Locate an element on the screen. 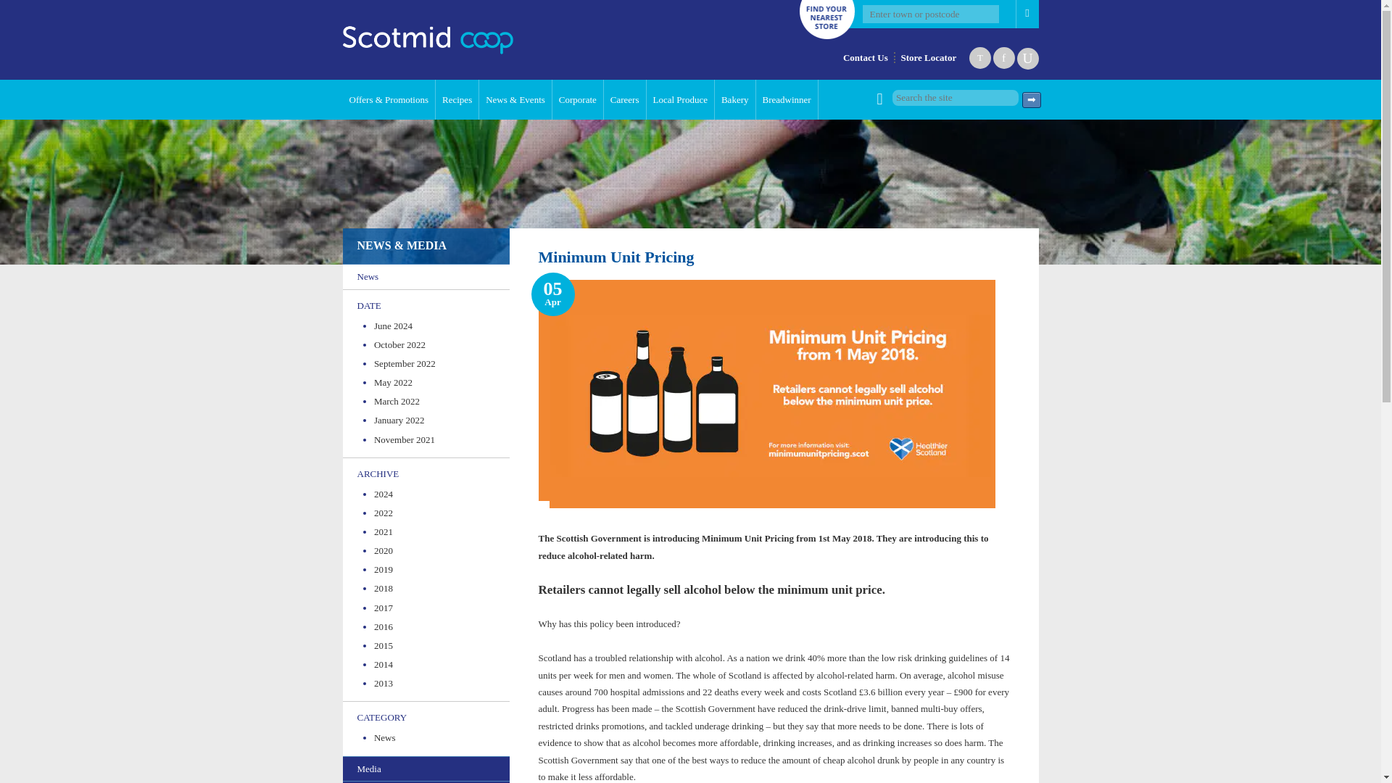 The width and height of the screenshot is (1392, 783). Bakery is located at coordinates (735, 100).